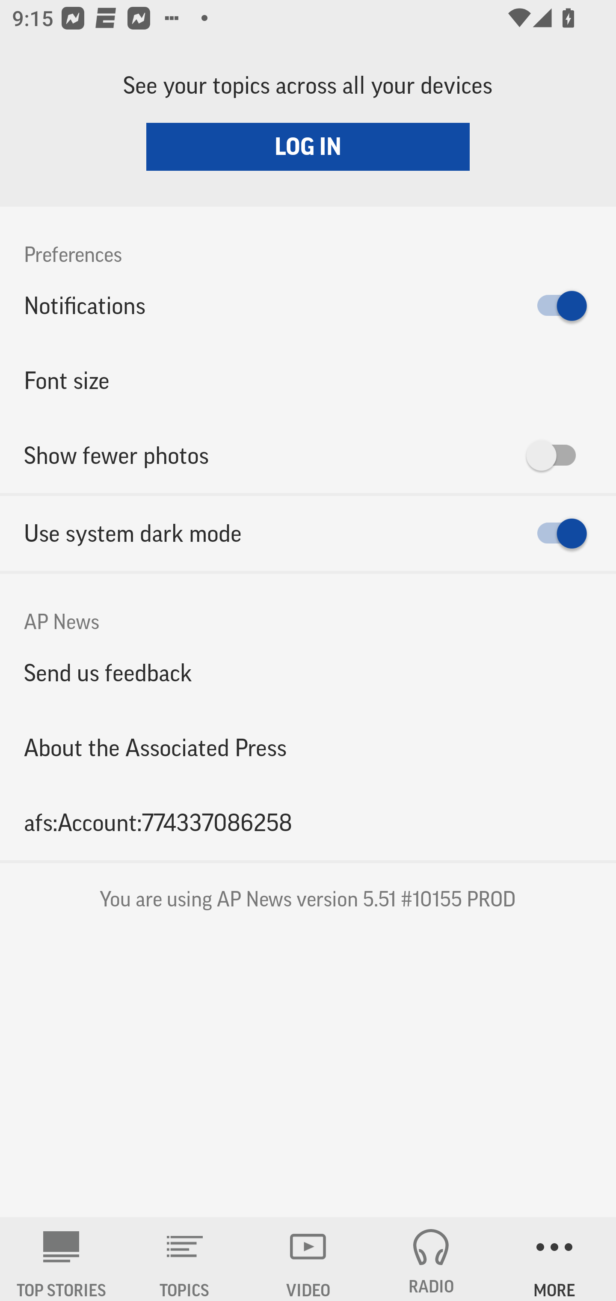  Describe the element at coordinates (554, 1259) in the screenshot. I see `MORE` at that location.